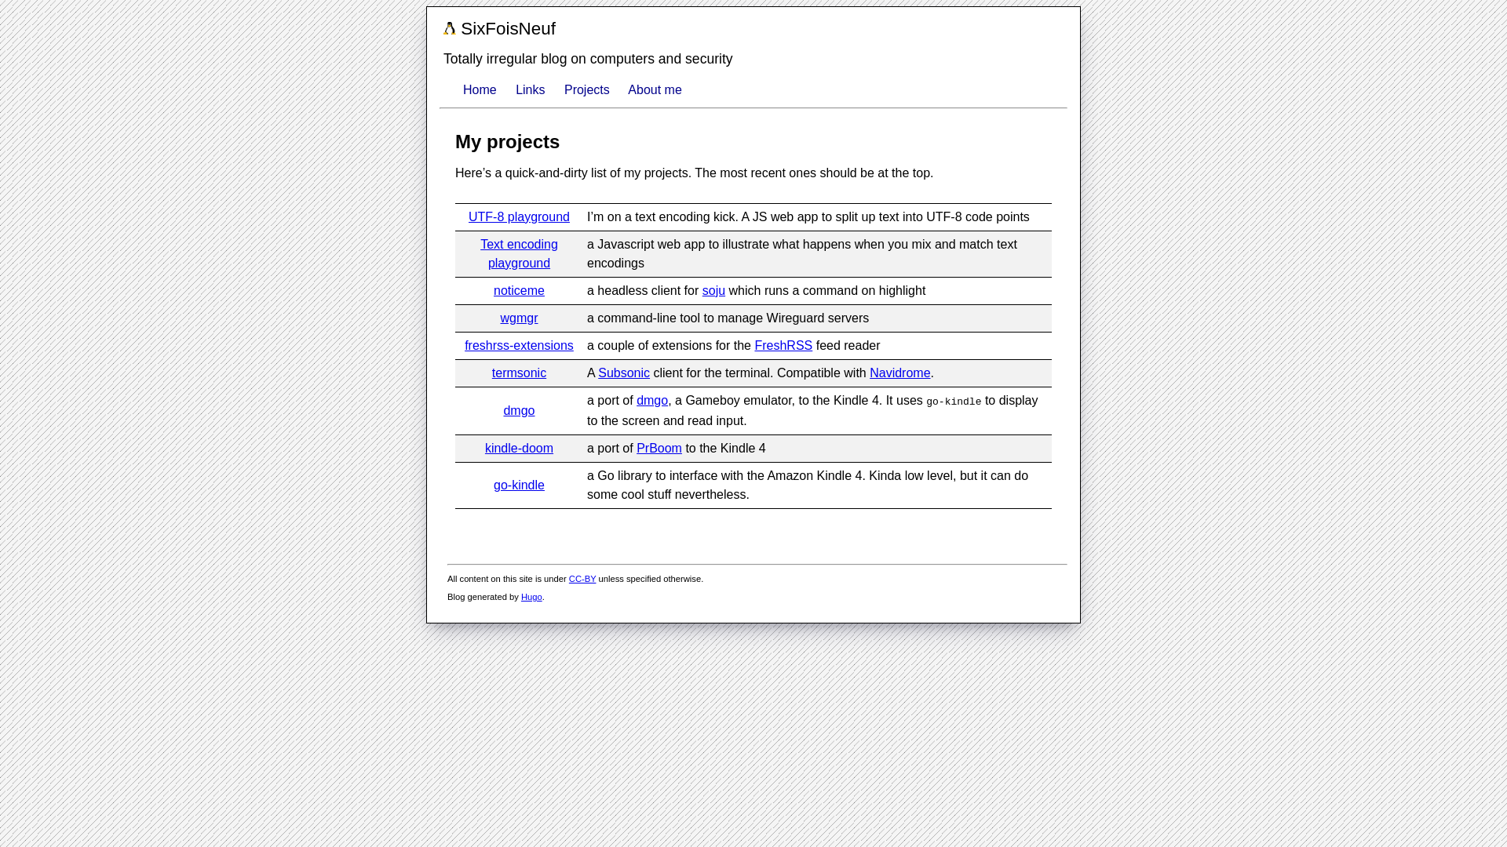 The image size is (1507, 847). I want to click on Subsonic, so click(623, 372).